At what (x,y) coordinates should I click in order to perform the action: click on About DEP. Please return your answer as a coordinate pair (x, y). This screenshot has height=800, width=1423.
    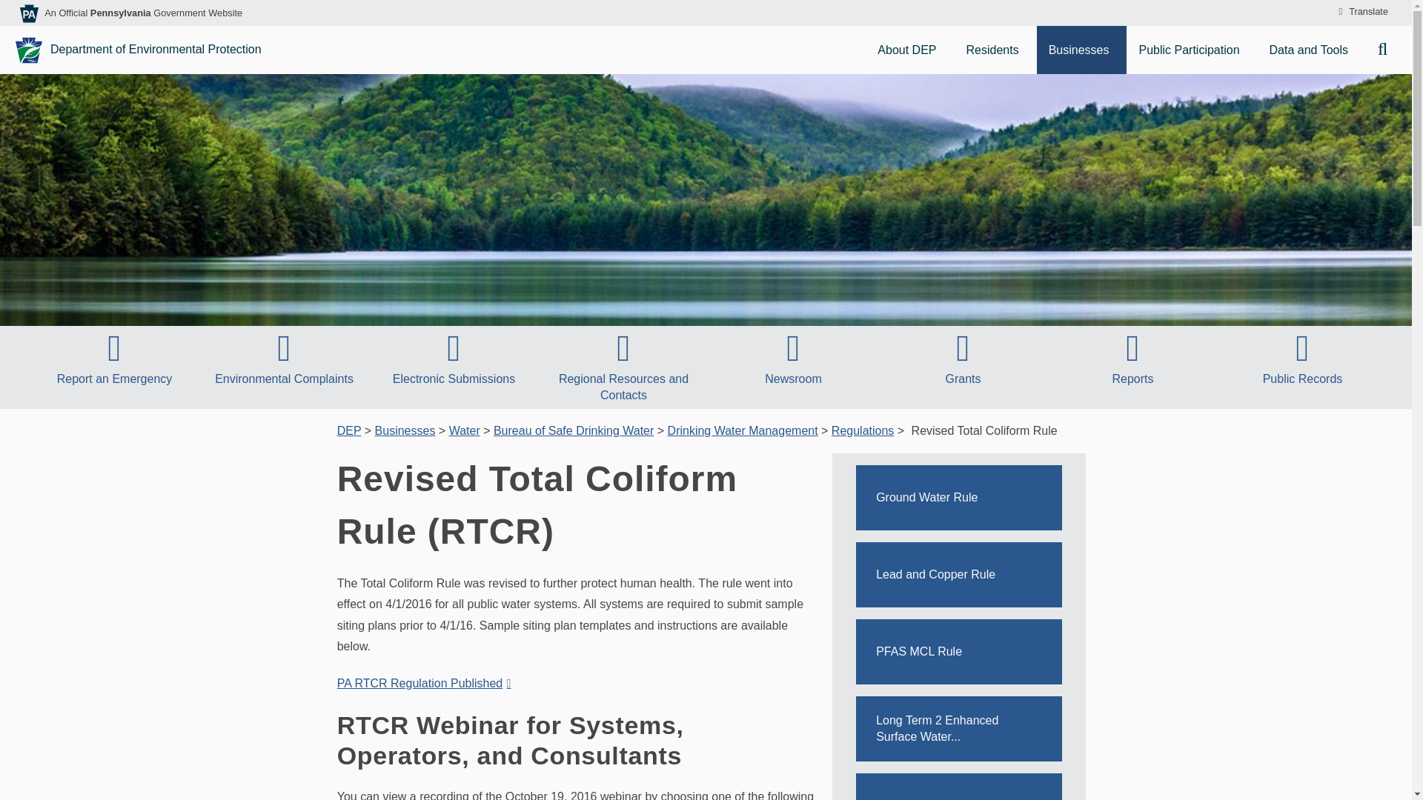
    Looking at the image, I should click on (909, 50).